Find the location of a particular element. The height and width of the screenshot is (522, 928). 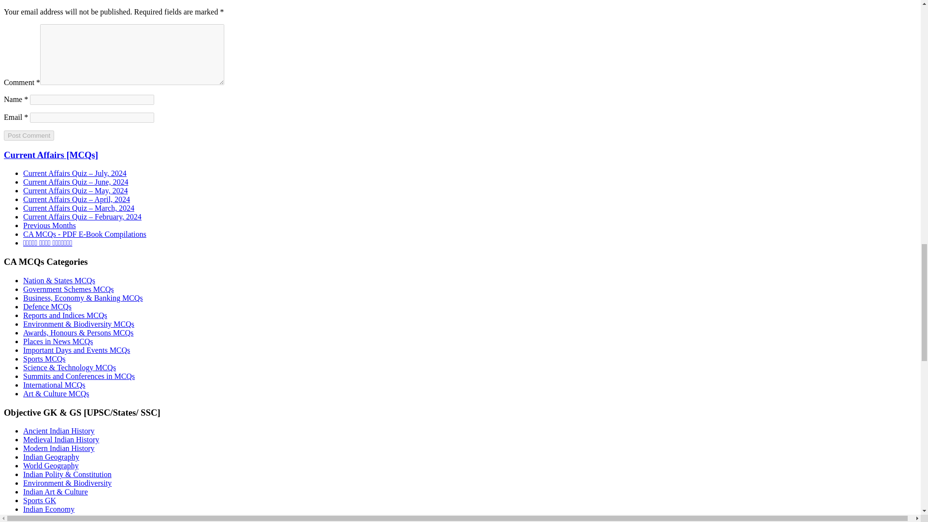

CA MCQs - PDF E-Book Compilations is located at coordinates (85, 234).